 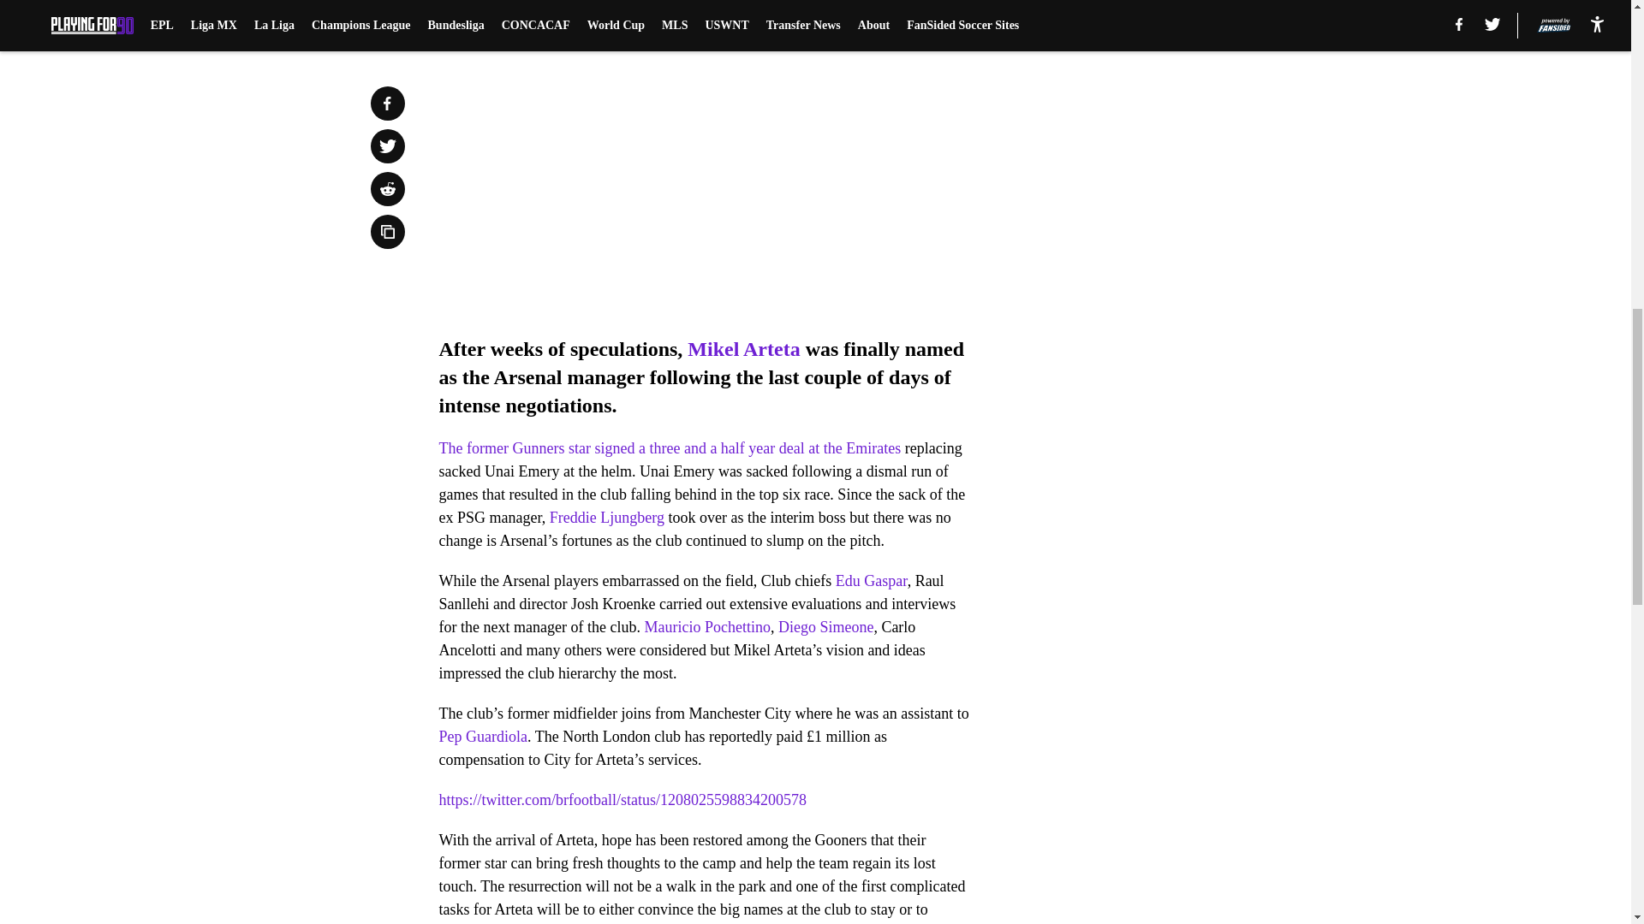 I want to click on Freddie Ljungberg, so click(x=606, y=517).